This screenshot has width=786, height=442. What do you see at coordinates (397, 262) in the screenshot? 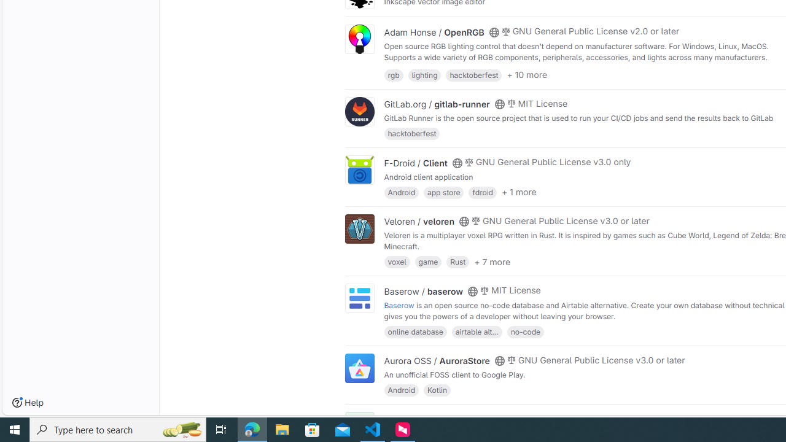
I see `voxel` at bounding box center [397, 262].